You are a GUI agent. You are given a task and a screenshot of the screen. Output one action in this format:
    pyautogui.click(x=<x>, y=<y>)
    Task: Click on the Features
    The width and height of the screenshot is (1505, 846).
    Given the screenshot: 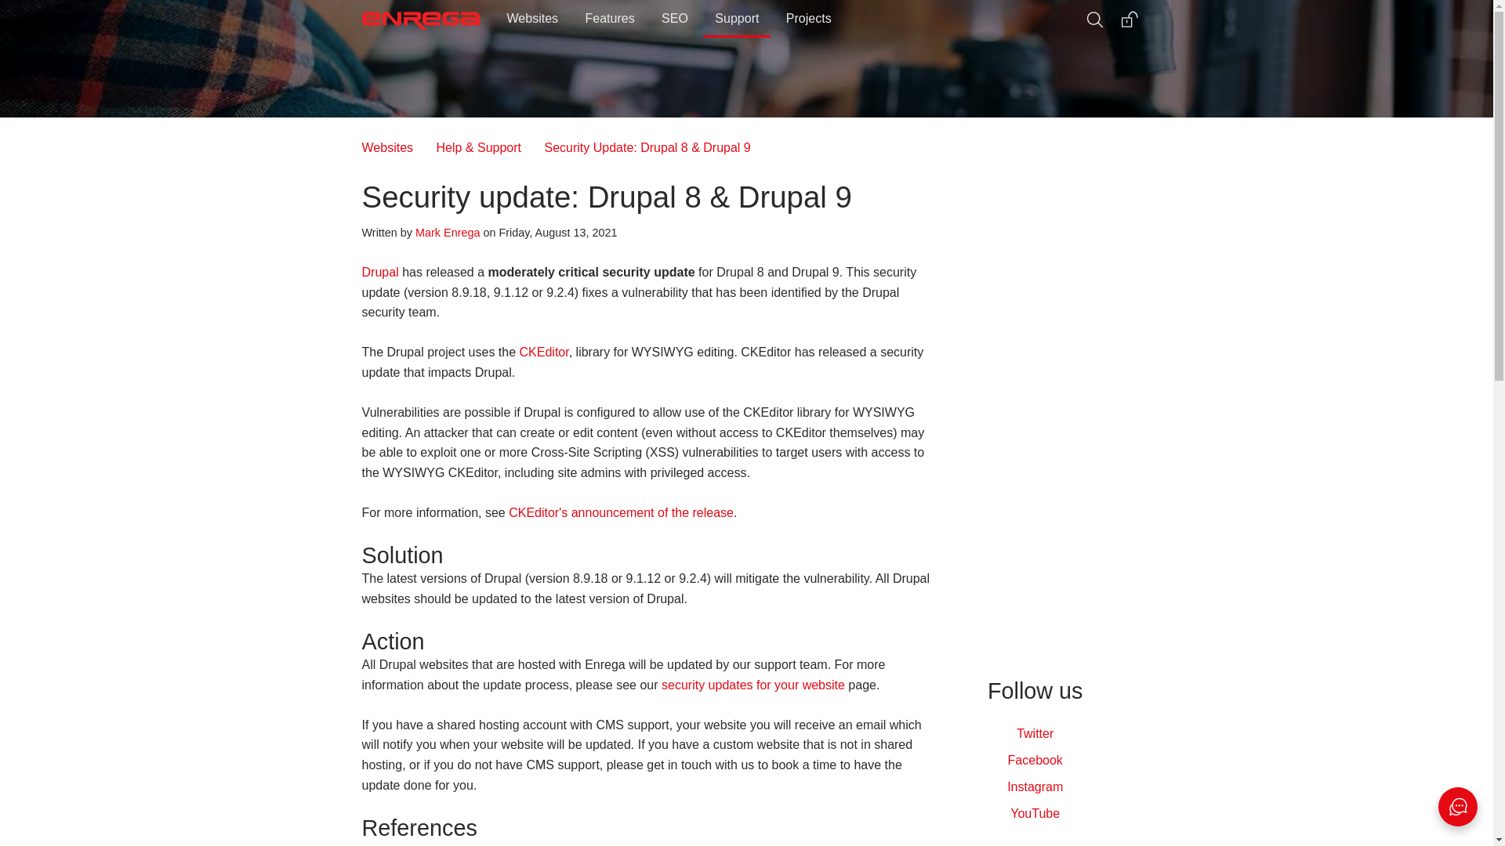 What is the action you would take?
    pyautogui.click(x=610, y=19)
    